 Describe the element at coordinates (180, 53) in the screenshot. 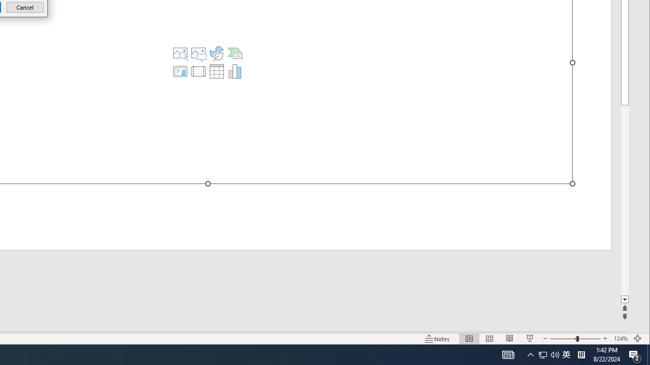

I see `Stock Images` at that location.